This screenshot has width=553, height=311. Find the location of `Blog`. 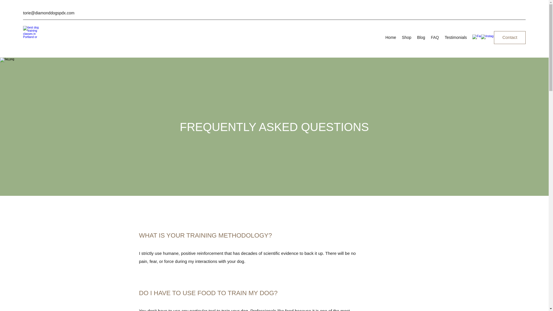

Blog is located at coordinates (421, 37).